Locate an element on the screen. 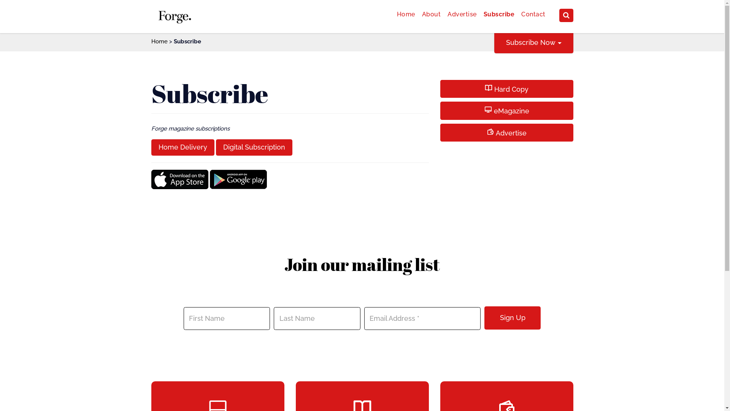 The width and height of the screenshot is (730, 411). eMagazine is located at coordinates (507, 111).